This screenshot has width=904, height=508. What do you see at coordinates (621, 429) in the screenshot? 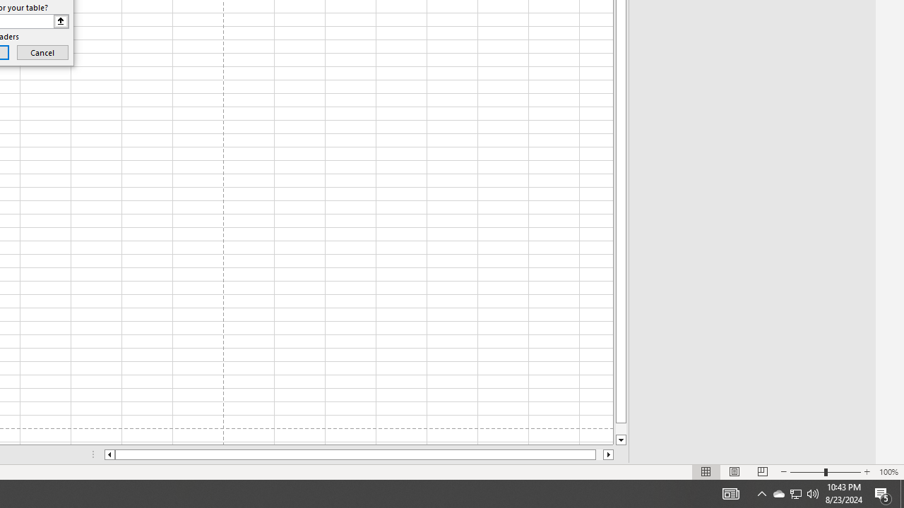
I see `Page down` at bounding box center [621, 429].